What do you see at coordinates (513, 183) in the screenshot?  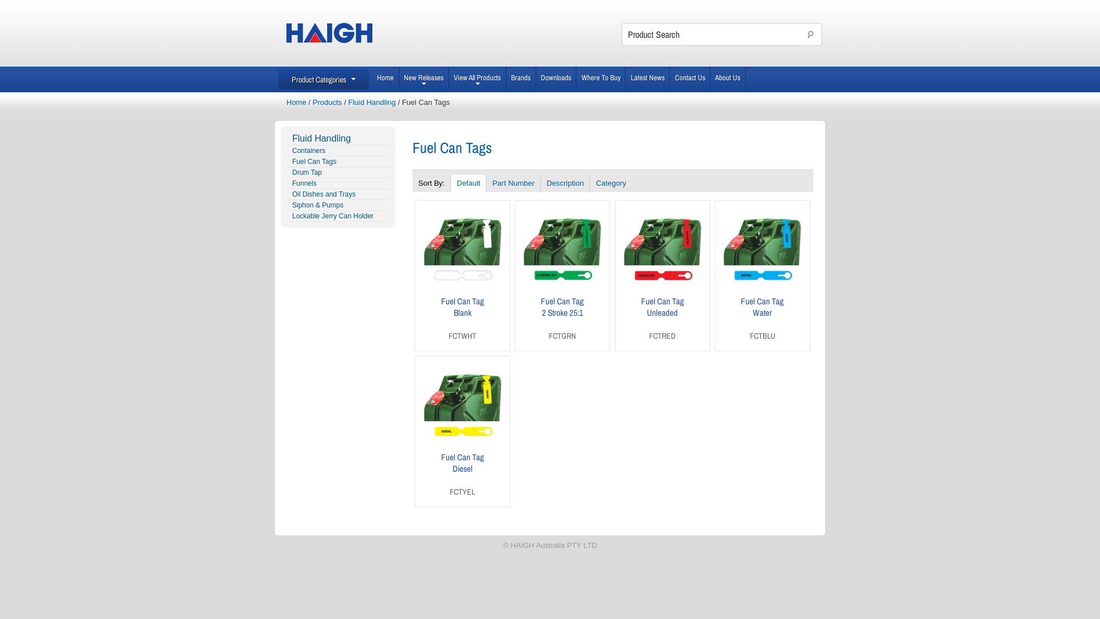 I see `Part Number` at bounding box center [513, 183].